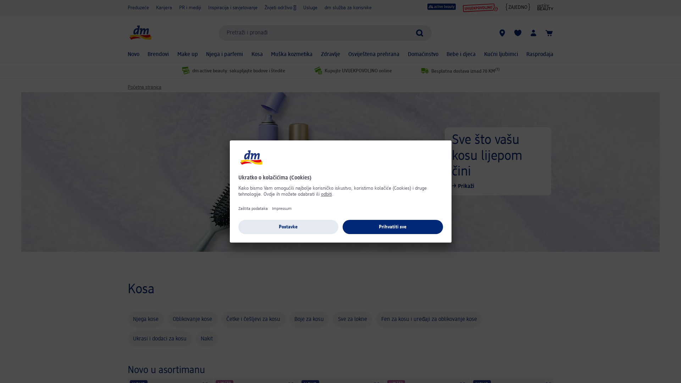  What do you see at coordinates (189, 319) in the screenshot?
I see `Oblikovanje kose` at bounding box center [189, 319].